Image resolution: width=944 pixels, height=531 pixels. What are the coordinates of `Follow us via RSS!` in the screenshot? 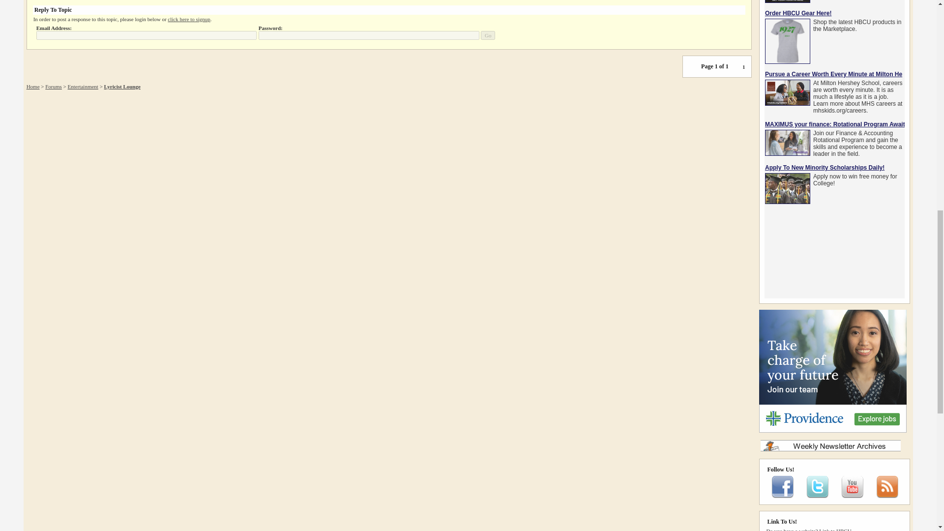 It's located at (887, 496).